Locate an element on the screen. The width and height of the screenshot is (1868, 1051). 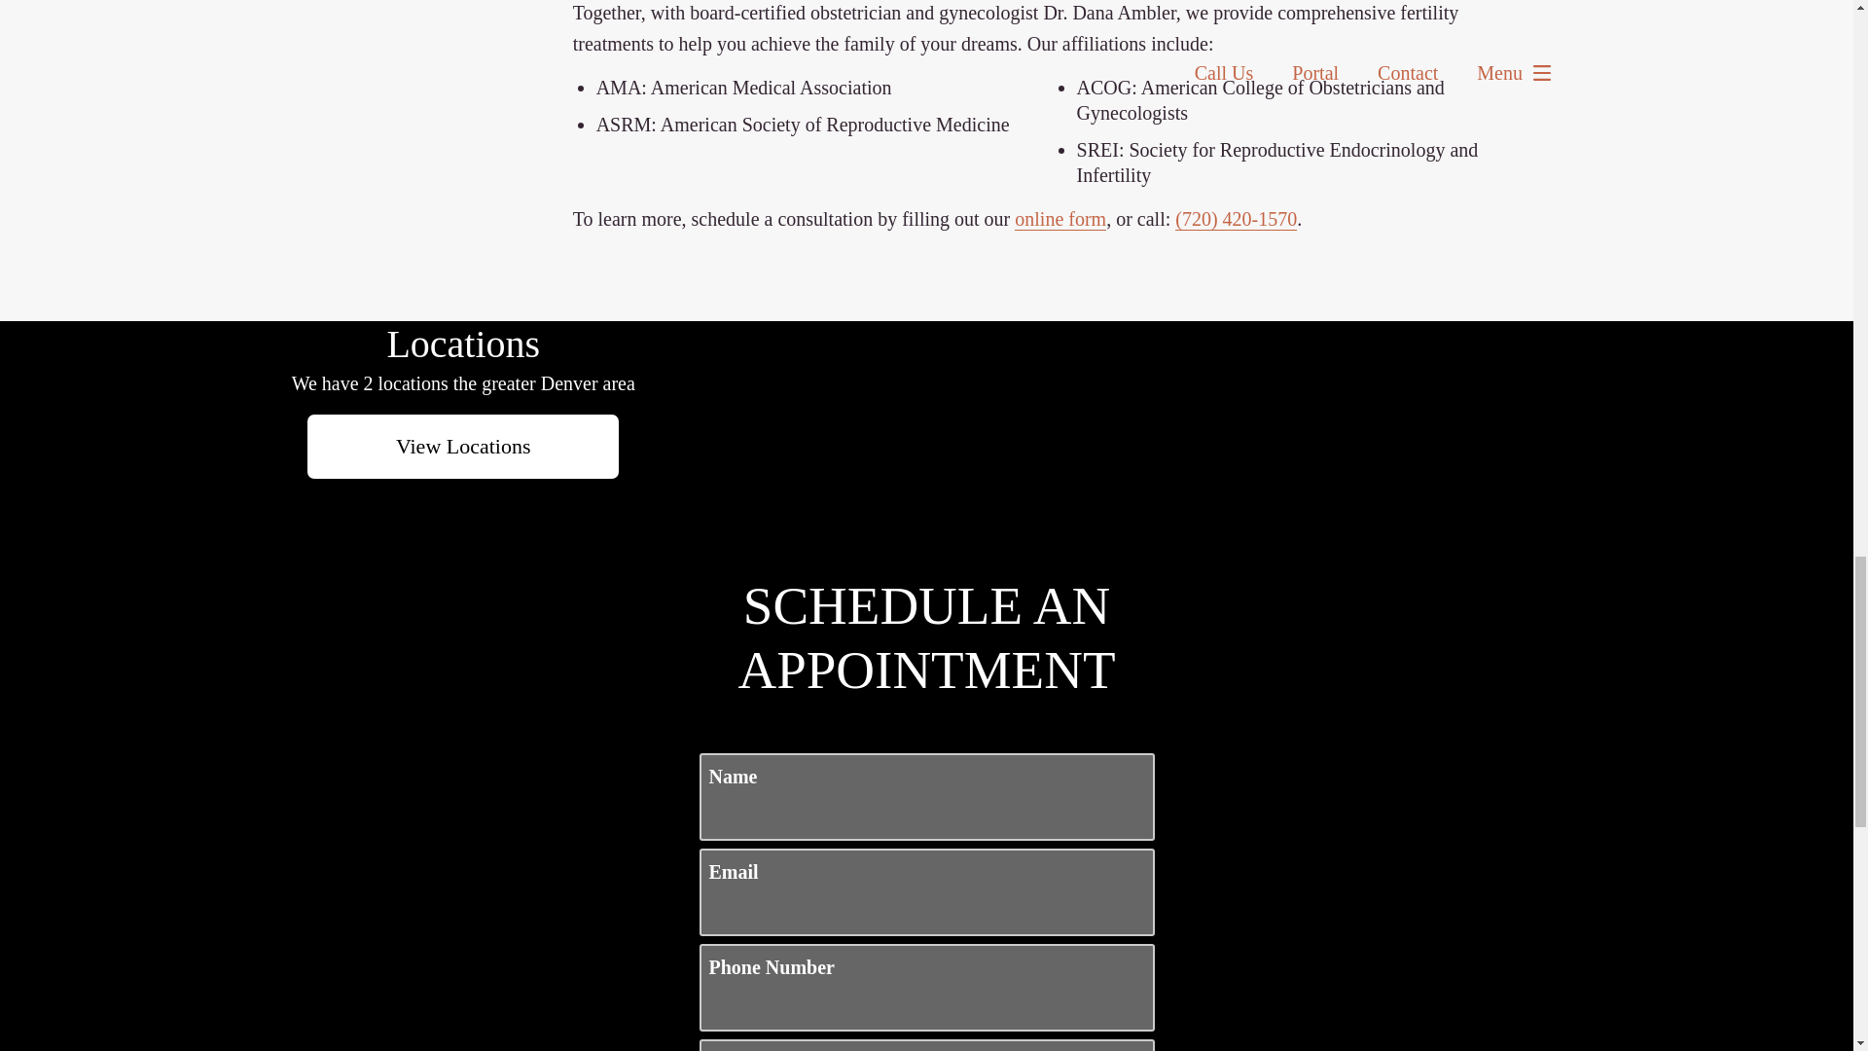
online form is located at coordinates (1060, 218).